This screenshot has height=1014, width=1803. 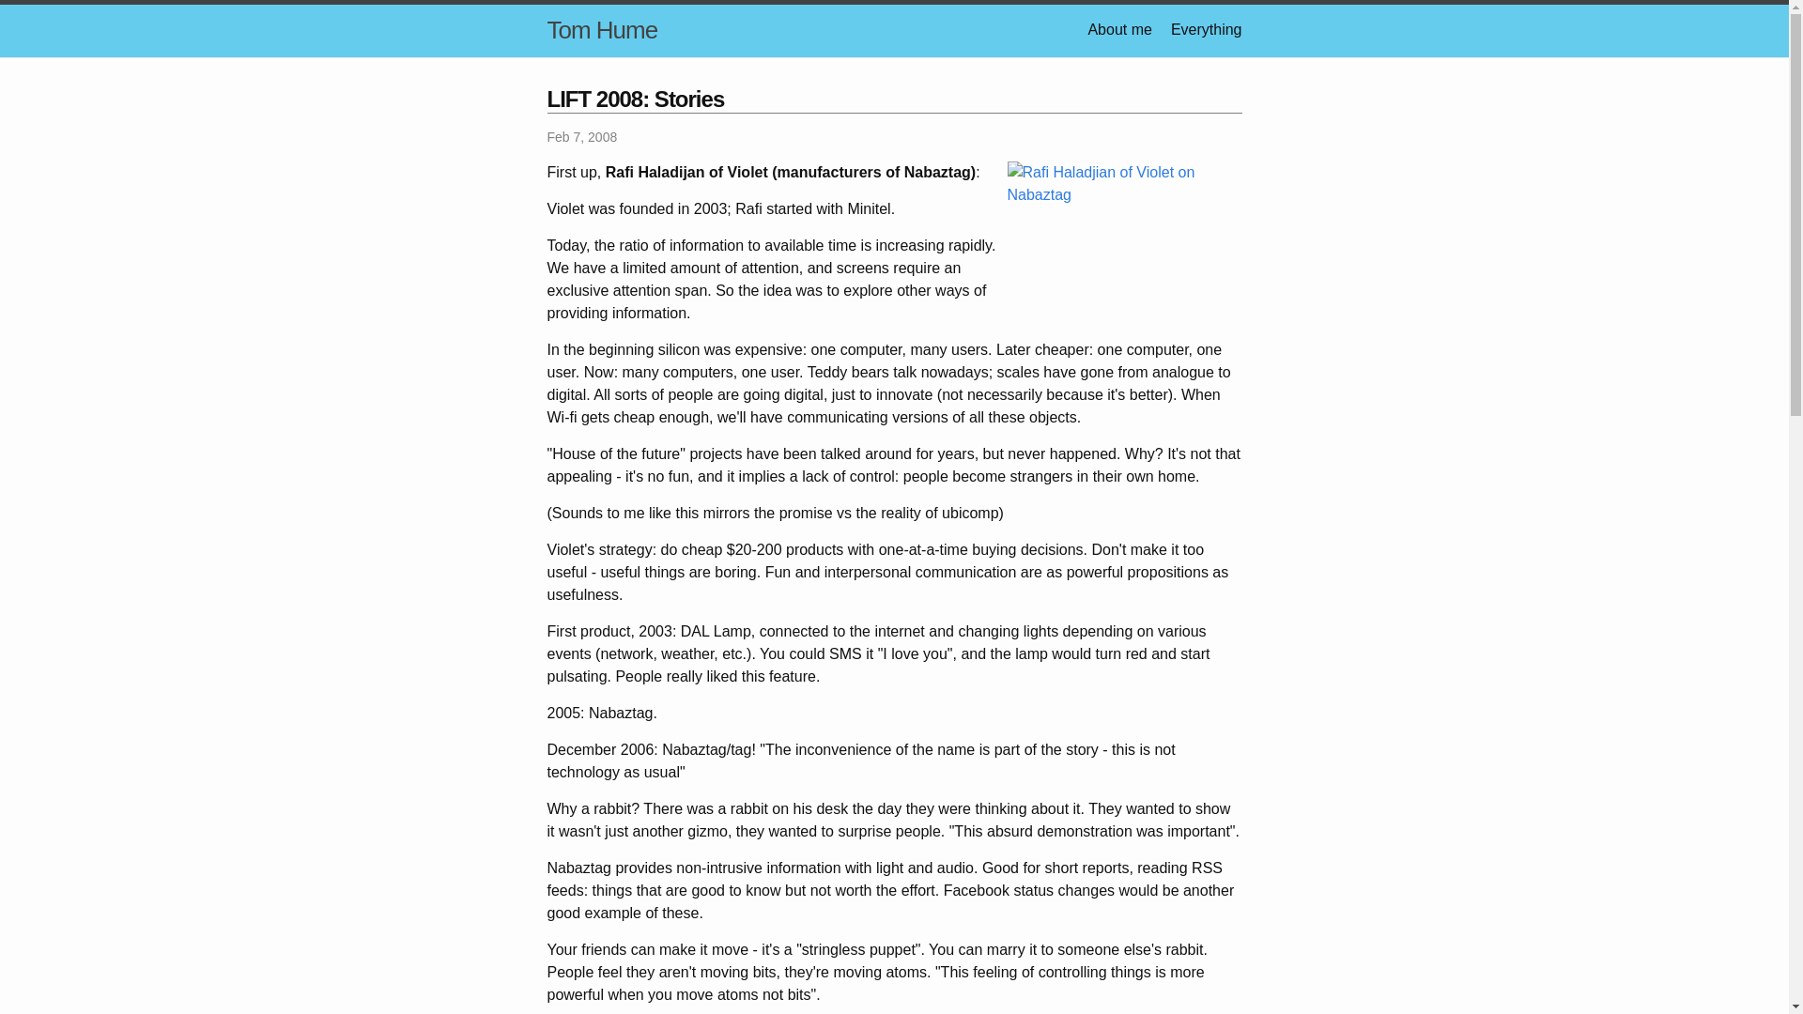 I want to click on Tom Hume, so click(x=601, y=30).